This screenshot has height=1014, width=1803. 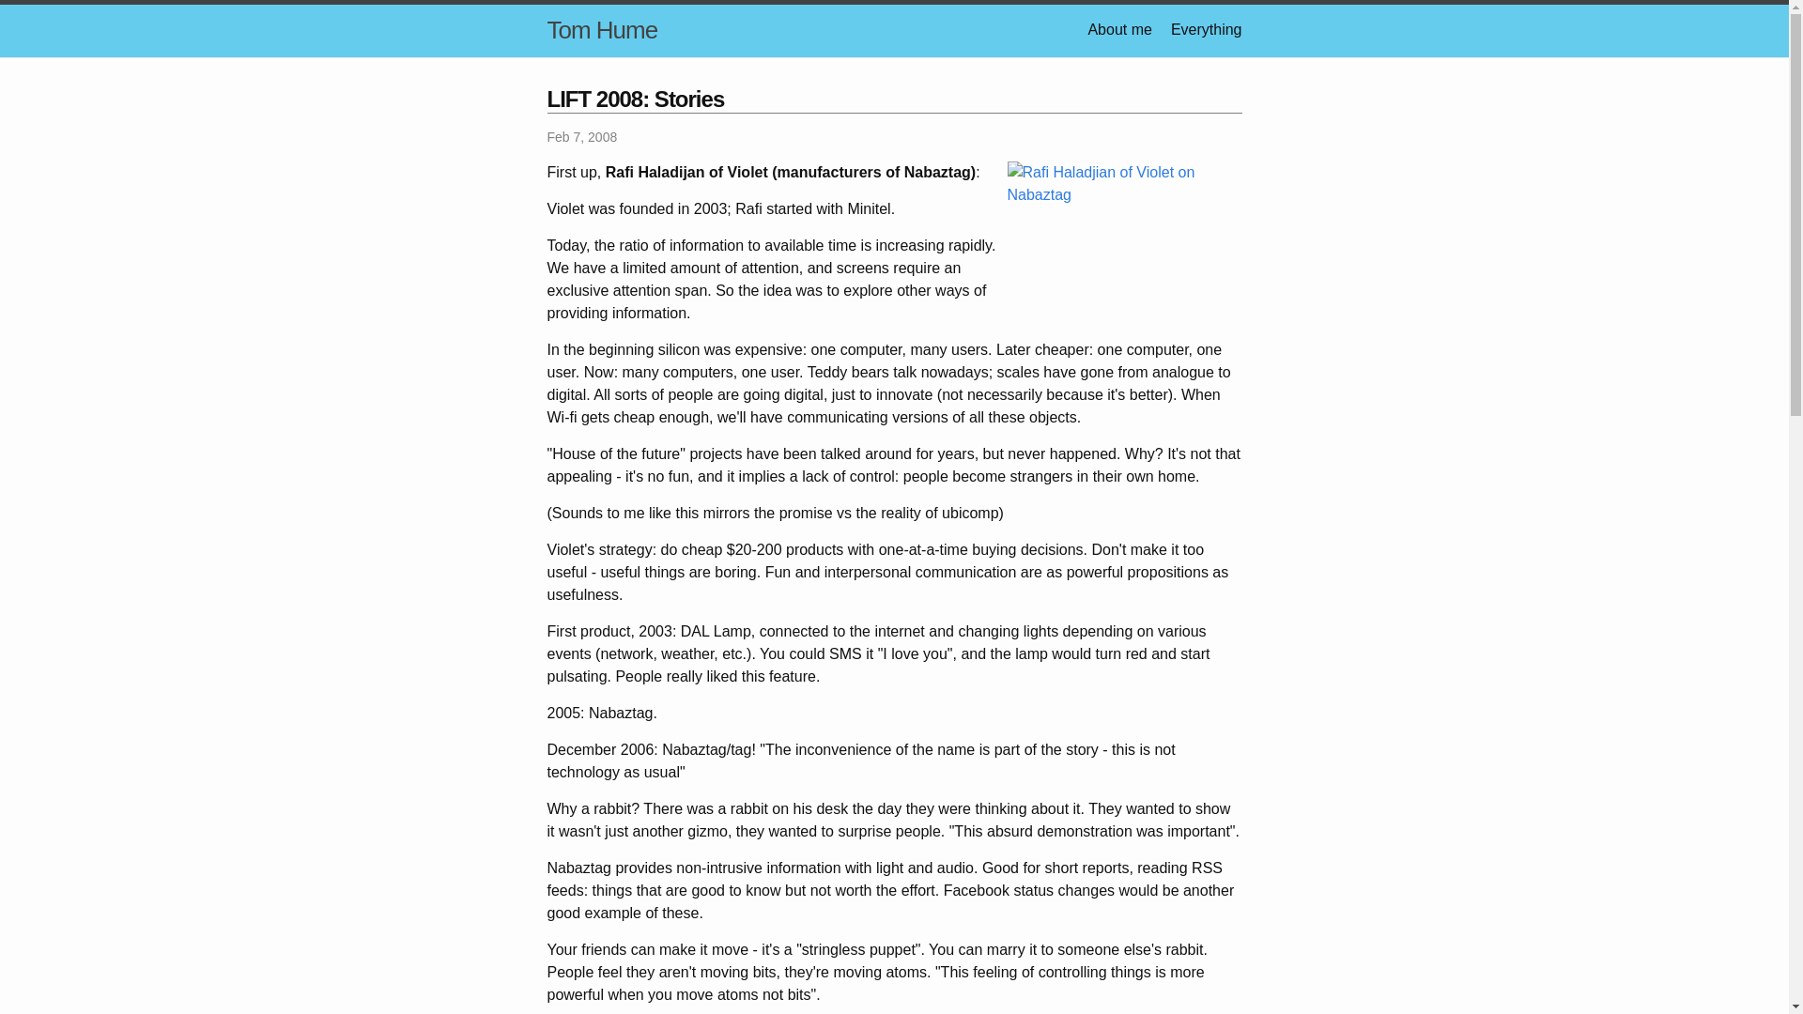 I want to click on Tom Hume, so click(x=601, y=30).